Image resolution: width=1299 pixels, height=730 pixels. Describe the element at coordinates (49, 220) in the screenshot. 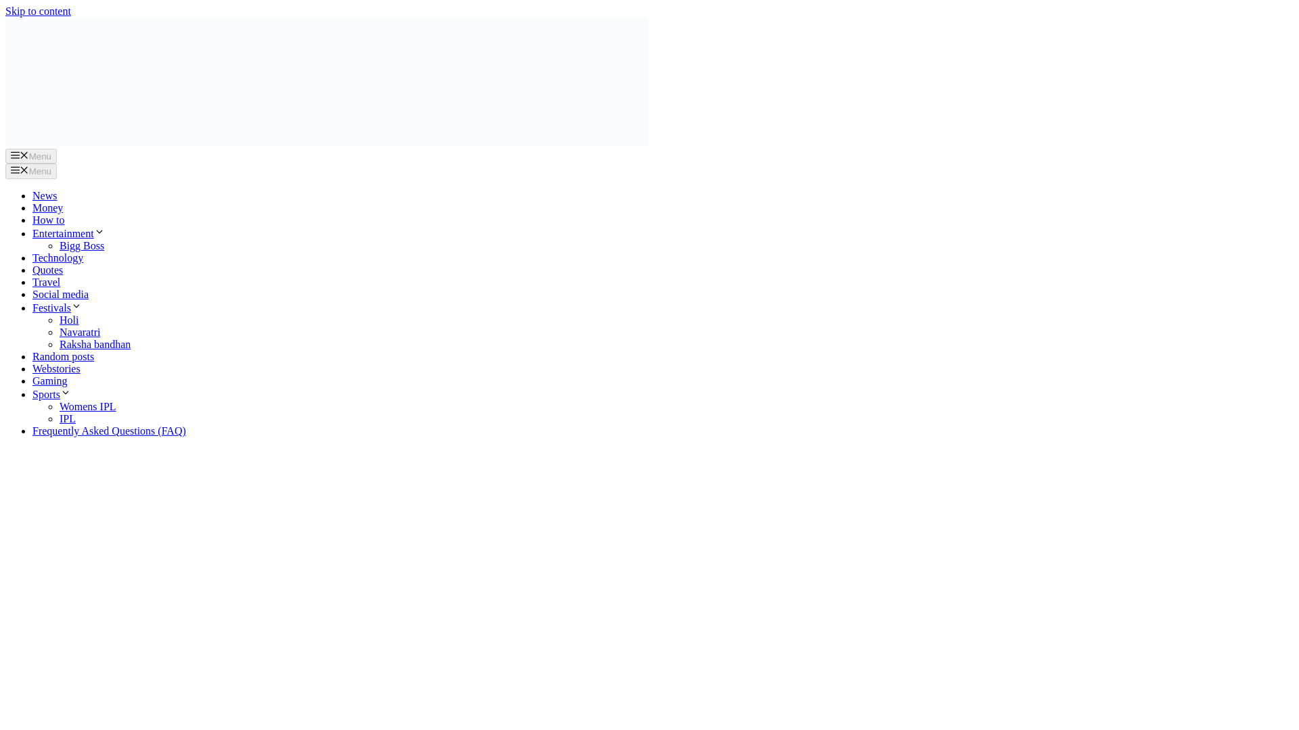

I see `How to` at that location.